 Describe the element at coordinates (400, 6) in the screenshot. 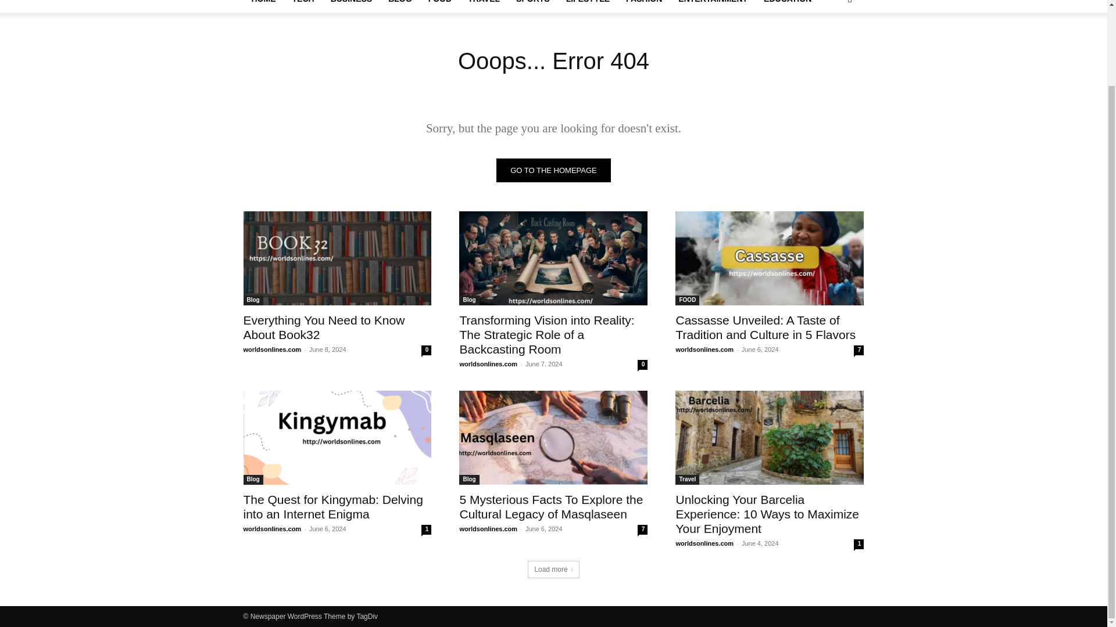

I see `BLOG` at that location.